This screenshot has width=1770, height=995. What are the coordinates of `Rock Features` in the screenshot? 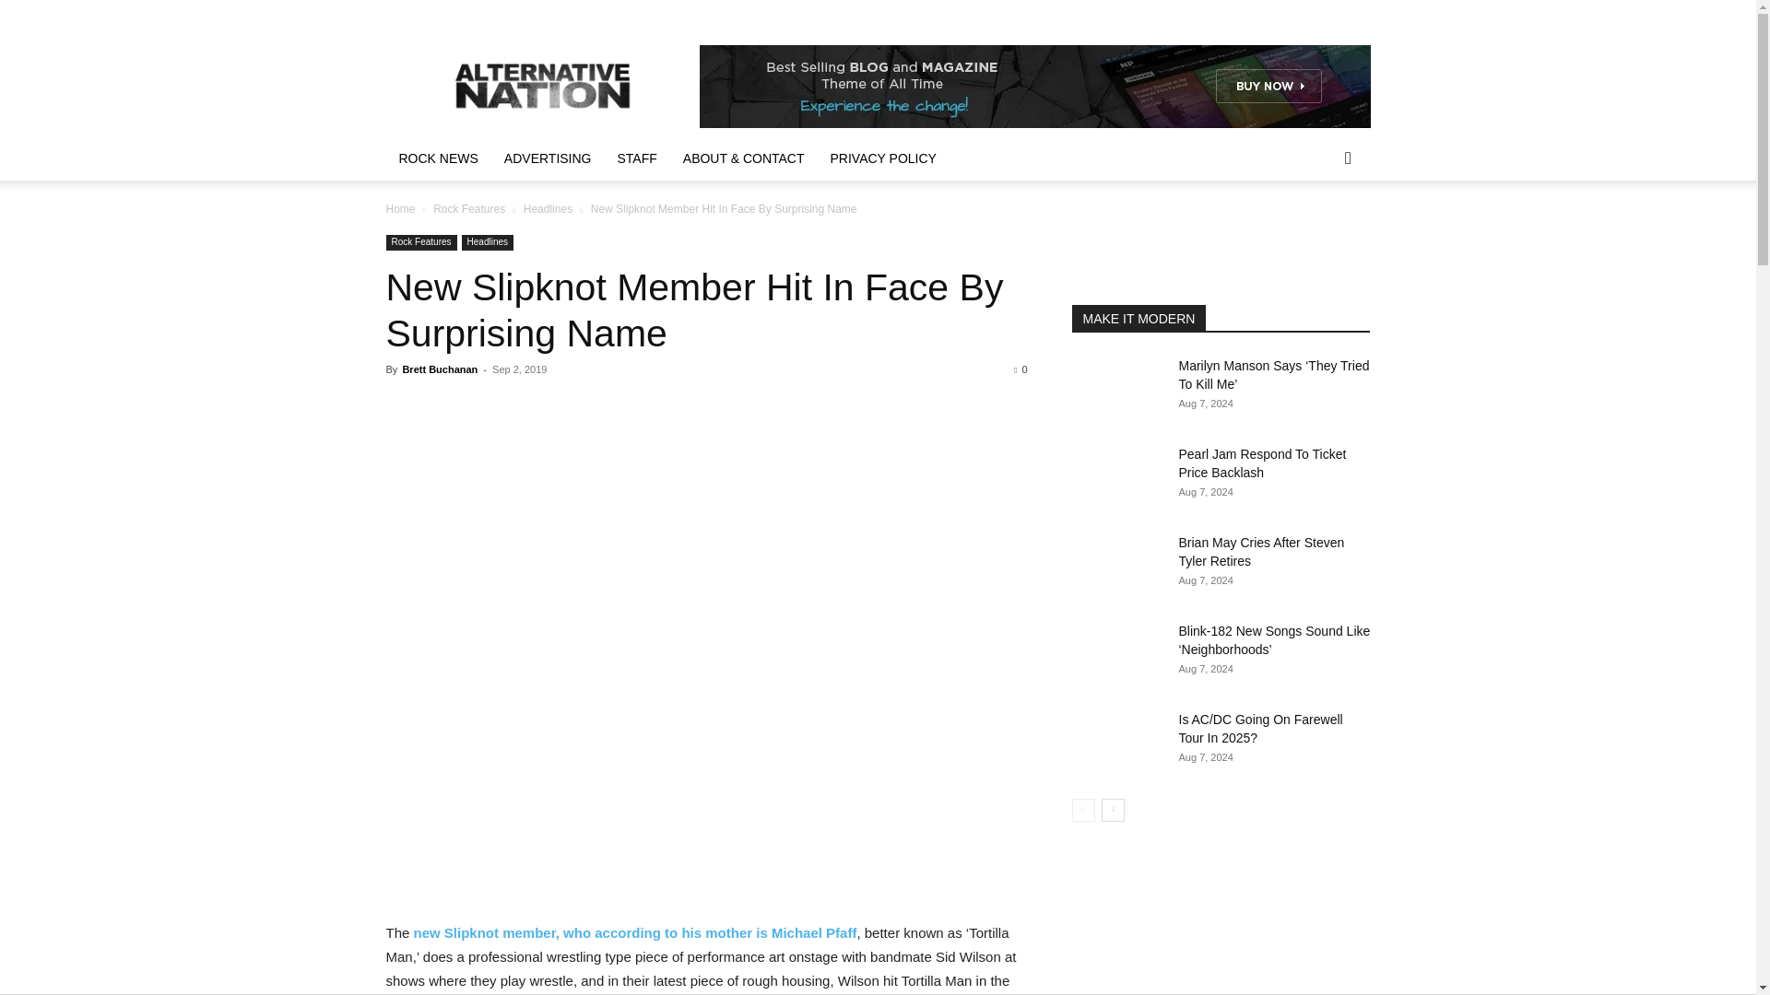 It's located at (420, 242).